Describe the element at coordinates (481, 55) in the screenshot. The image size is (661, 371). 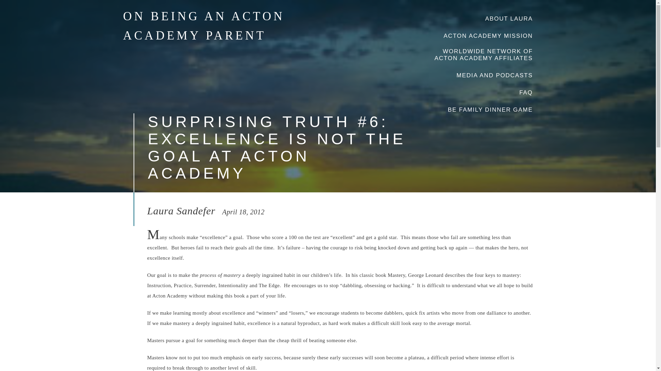
I see `WORLDWIDE NETWORK OF ACTON ACADEMY AFFILIATES` at that location.